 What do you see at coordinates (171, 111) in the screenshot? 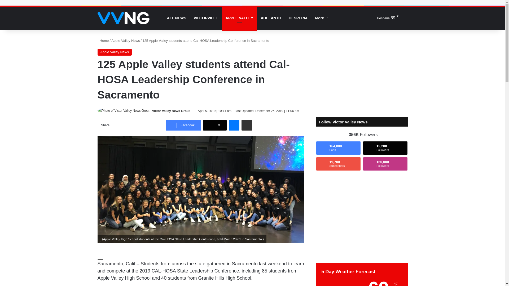
I see `Victor Valley News Group` at bounding box center [171, 111].